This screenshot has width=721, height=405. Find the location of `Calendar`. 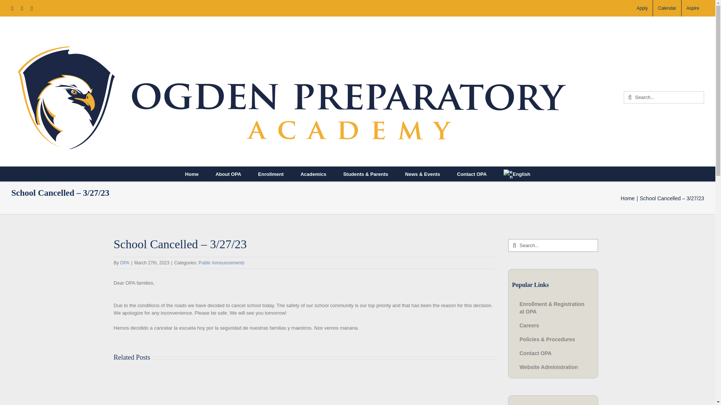

Calendar is located at coordinates (667, 8).